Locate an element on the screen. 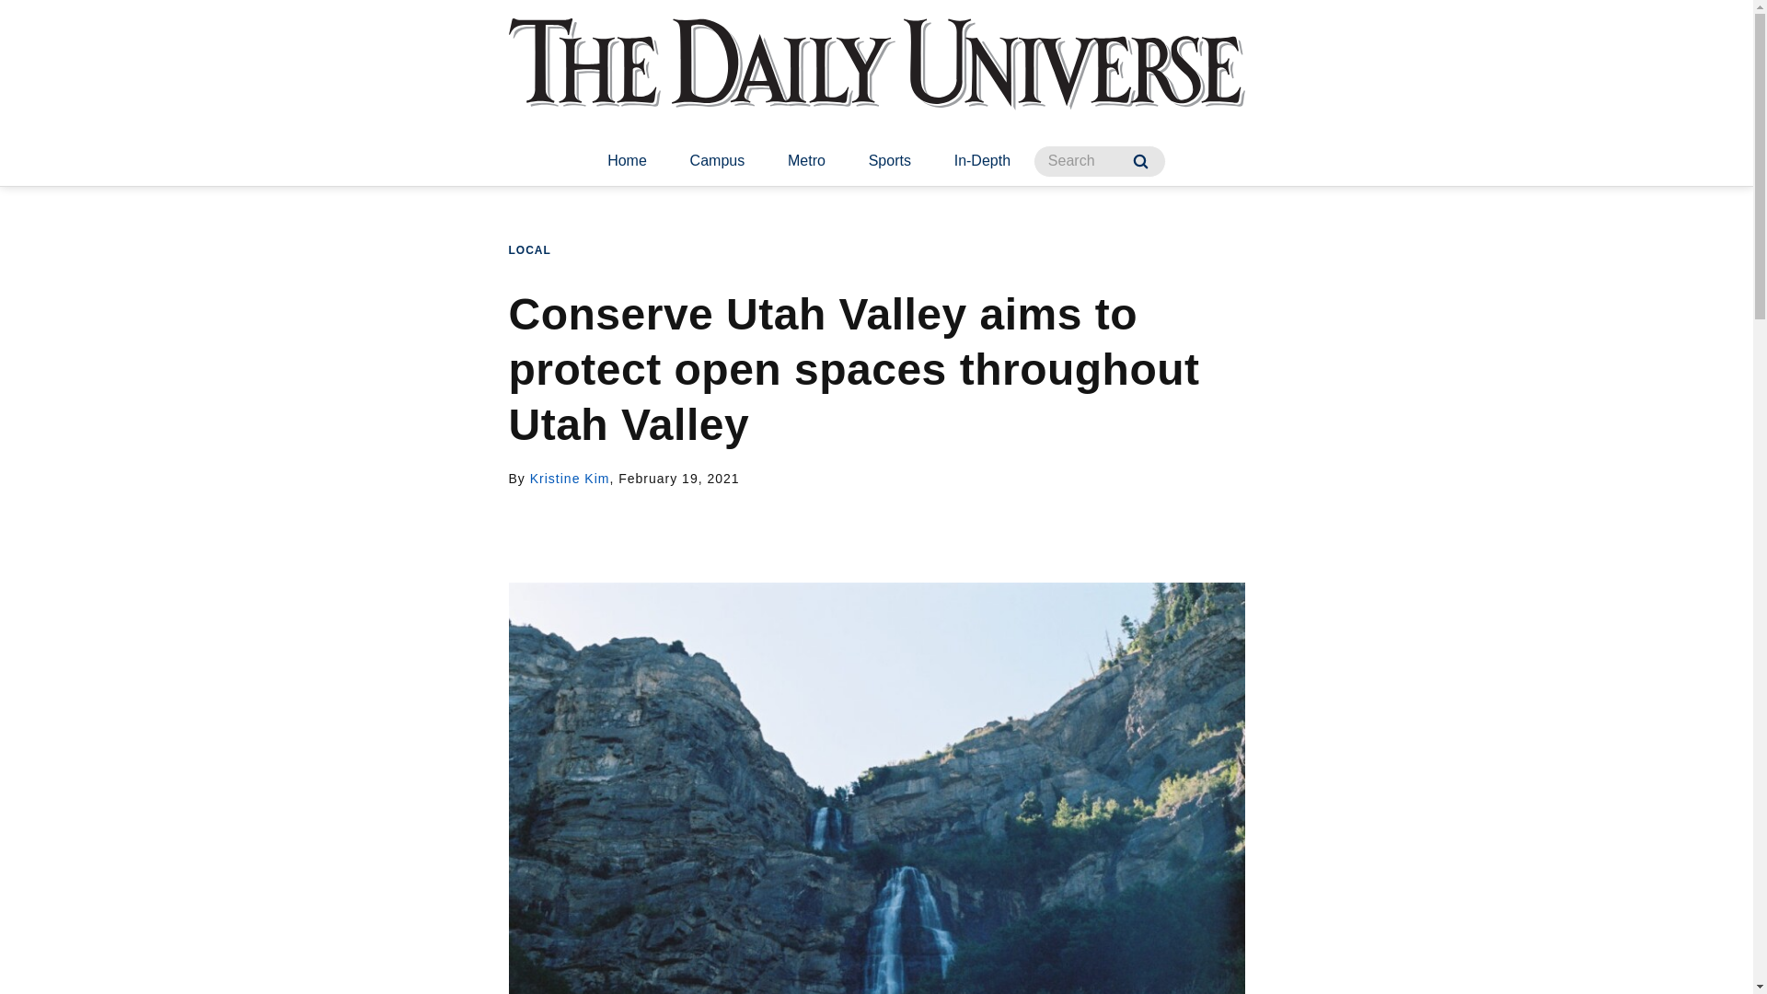  LOCAL is located at coordinates (528, 250).